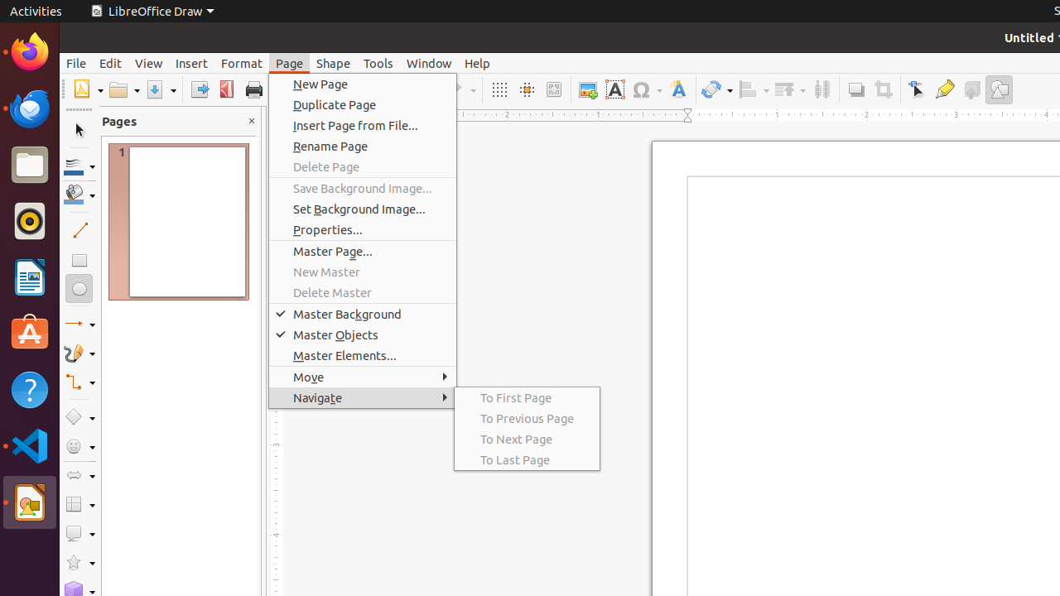  Describe the element at coordinates (363, 167) in the screenshot. I see `Delete Page` at that location.